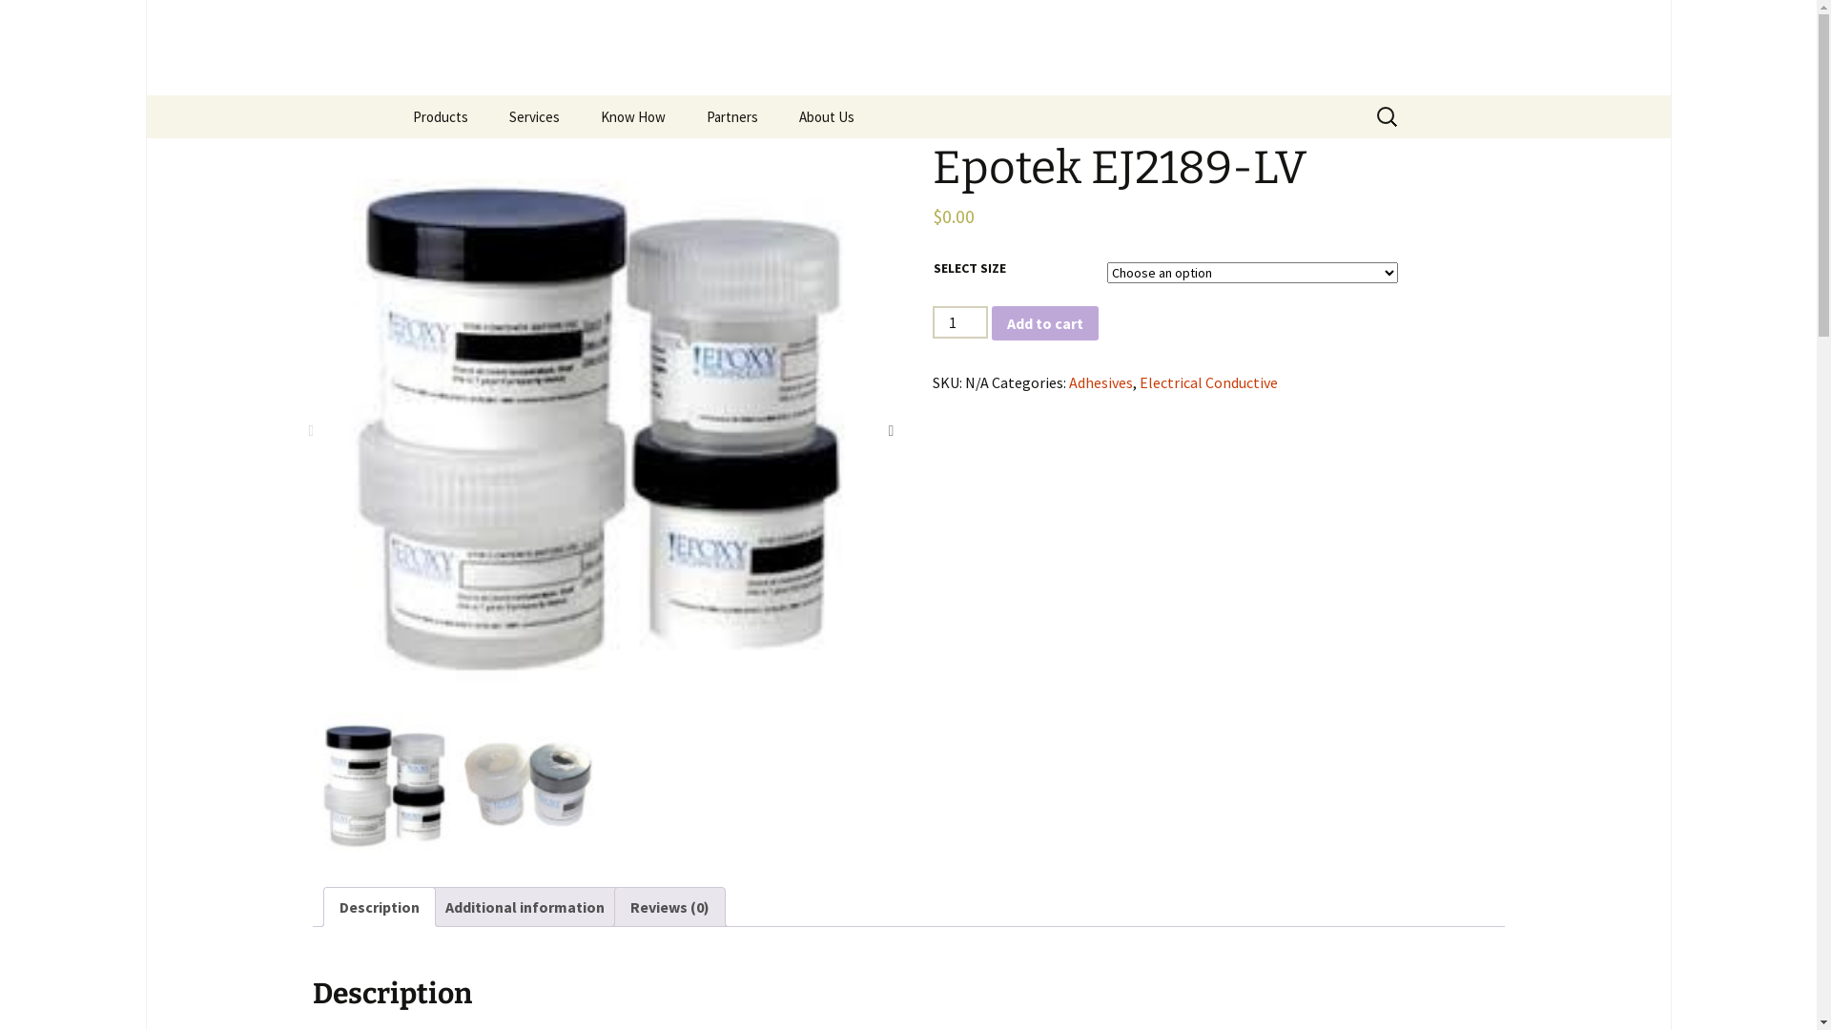 This screenshot has height=1030, width=1831. Describe the element at coordinates (534, 116) in the screenshot. I see `Services` at that location.